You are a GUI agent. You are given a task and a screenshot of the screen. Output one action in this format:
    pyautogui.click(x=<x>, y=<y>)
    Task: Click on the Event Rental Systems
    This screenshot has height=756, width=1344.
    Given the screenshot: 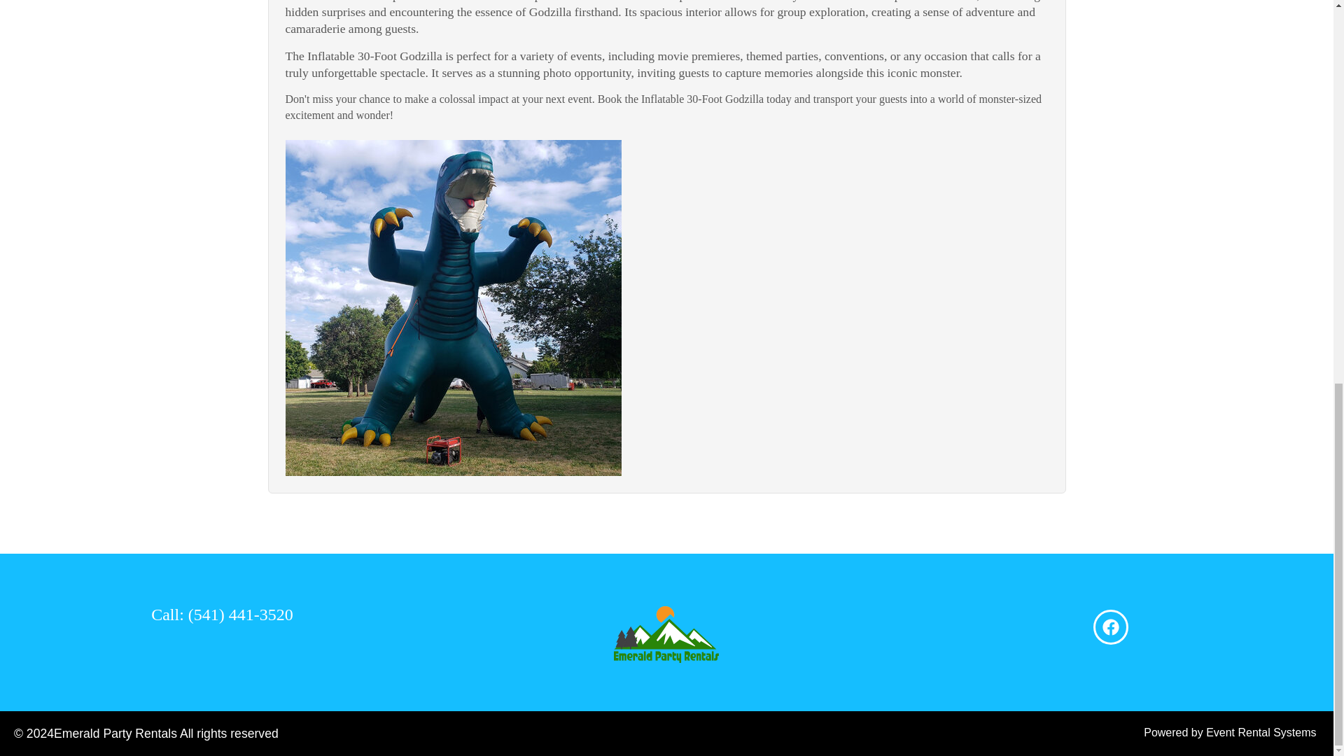 What is the action you would take?
    pyautogui.click(x=1260, y=732)
    